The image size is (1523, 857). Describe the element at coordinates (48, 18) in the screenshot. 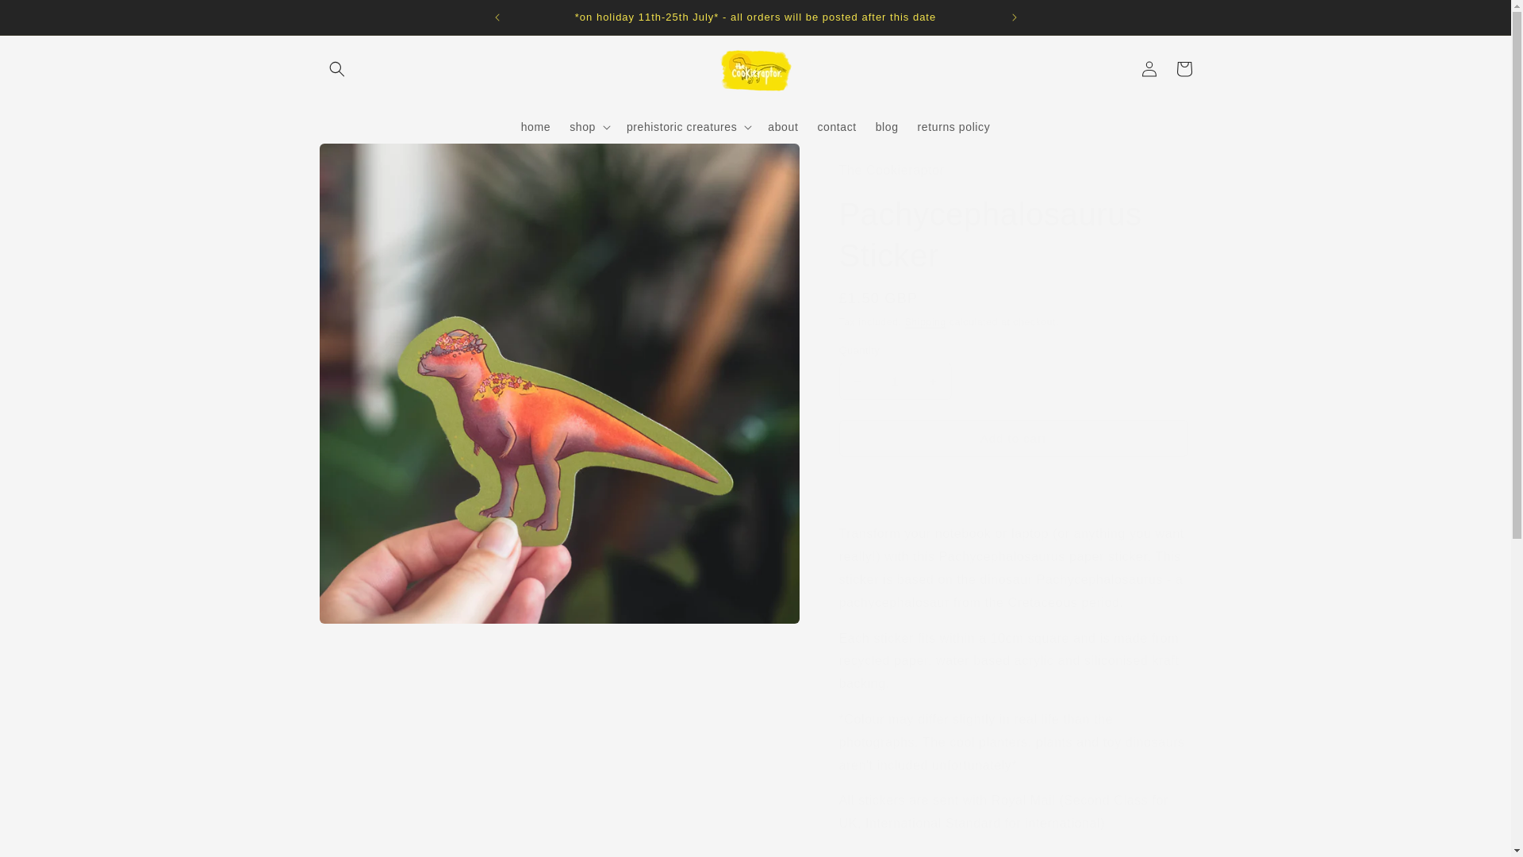

I see `Skip to content` at that location.